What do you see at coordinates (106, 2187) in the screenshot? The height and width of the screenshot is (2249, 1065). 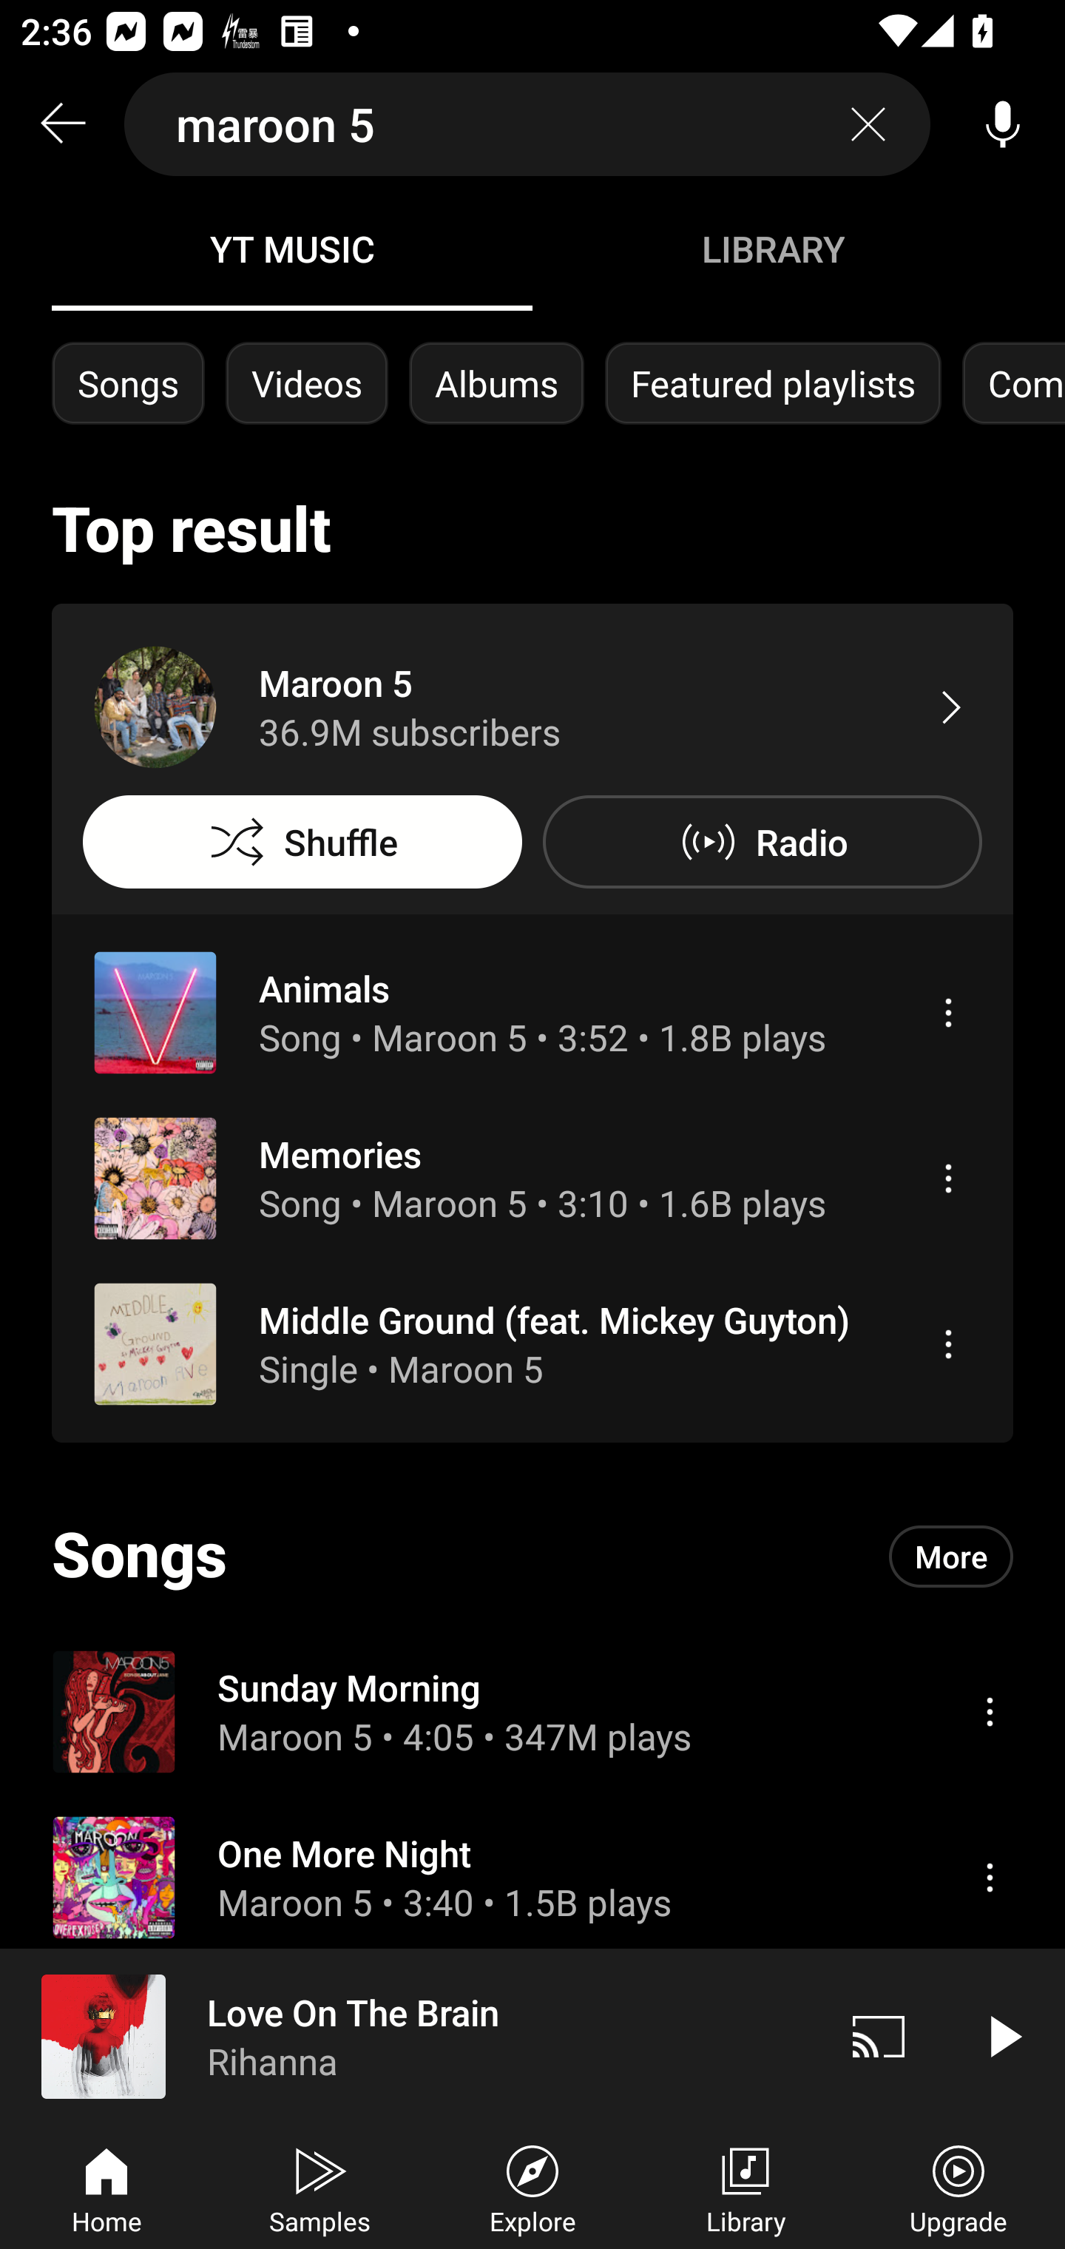 I see `Home` at bounding box center [106, 2187].